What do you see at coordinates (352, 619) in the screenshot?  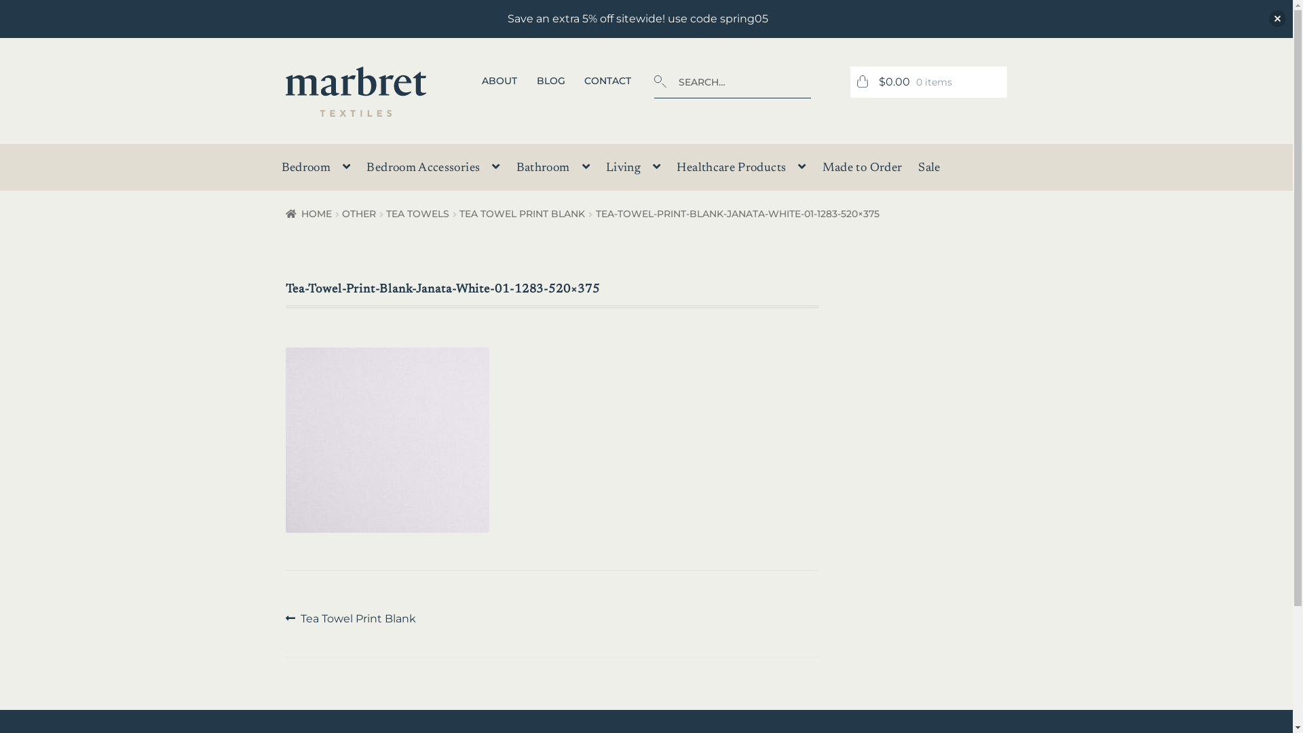 I see `Previous post:
Tea Towel Print Blank` at bounding box center [352, 619].